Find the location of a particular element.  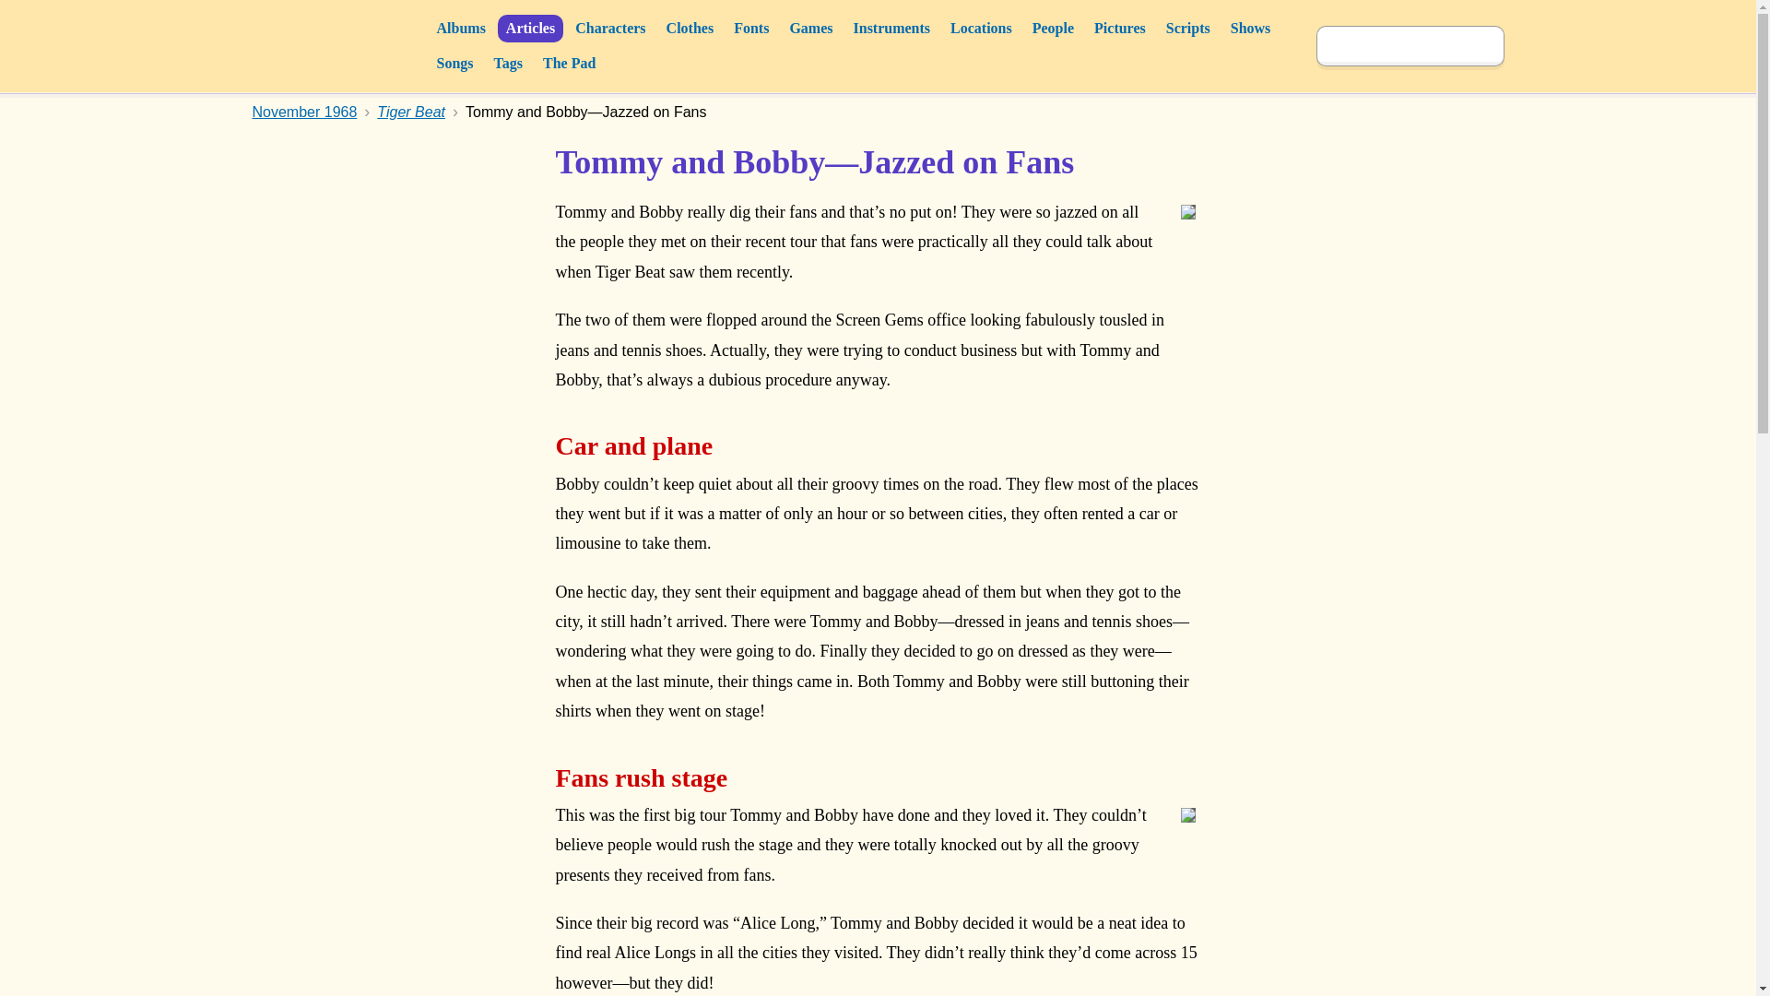

November 1968 is located at coordinates (304, 112).